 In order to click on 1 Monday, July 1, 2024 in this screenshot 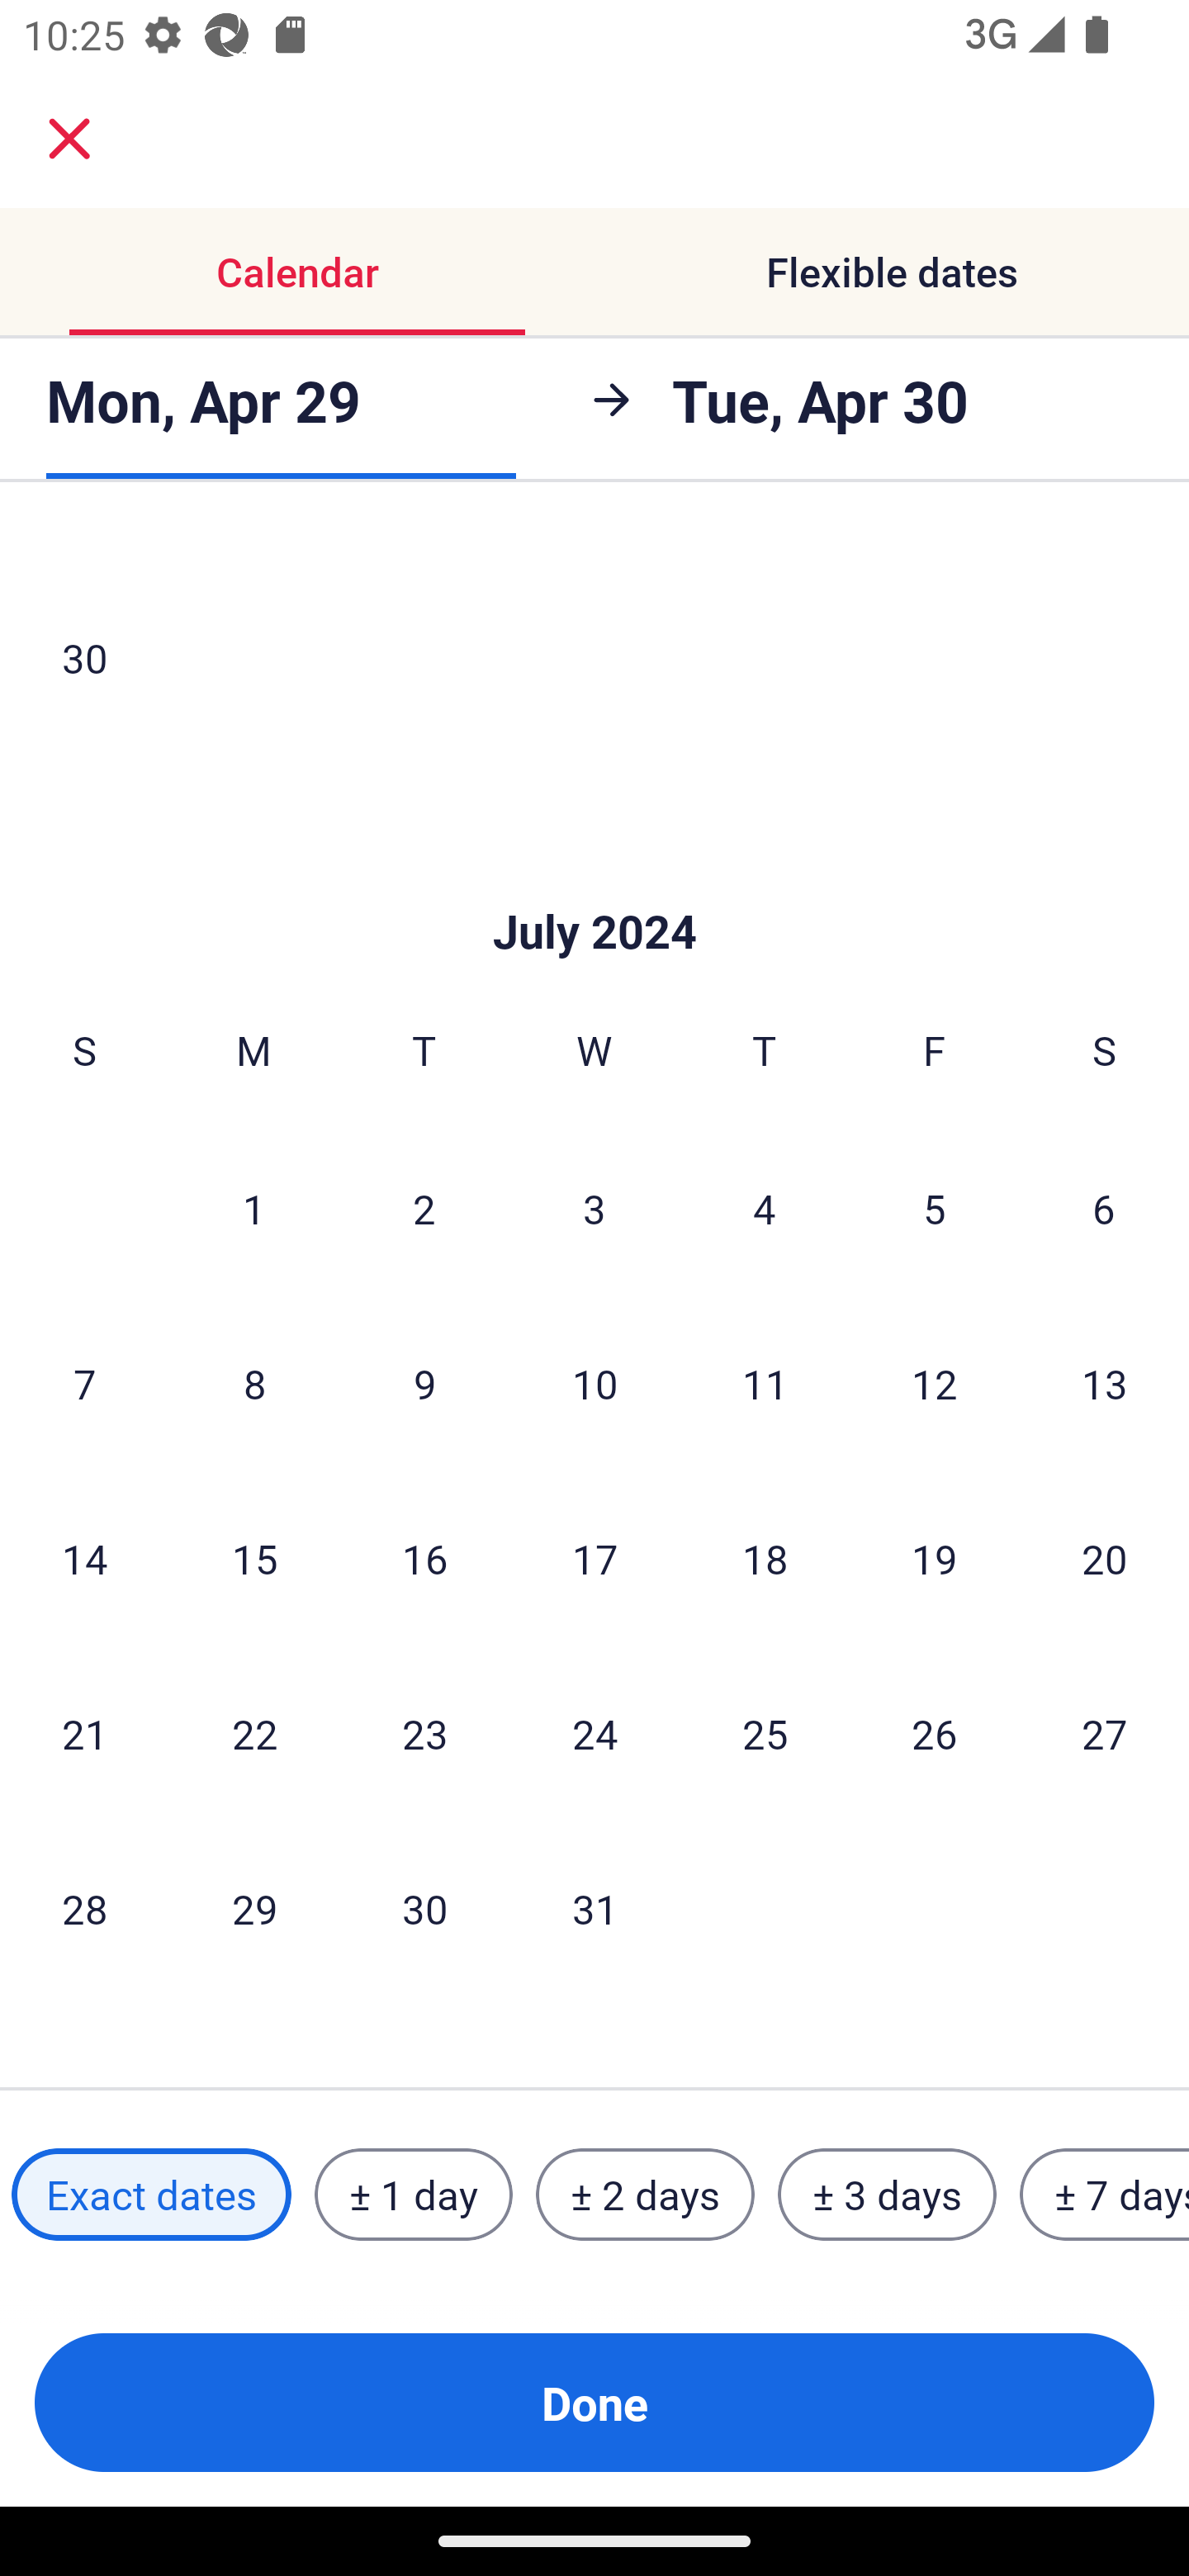, I will do `click(253, 1208)`.